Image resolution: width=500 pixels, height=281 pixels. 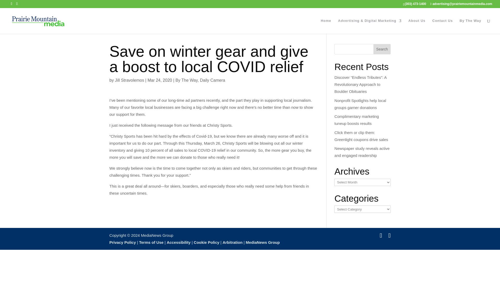 I want to click on Accessibility, so click(x=178, y=242).